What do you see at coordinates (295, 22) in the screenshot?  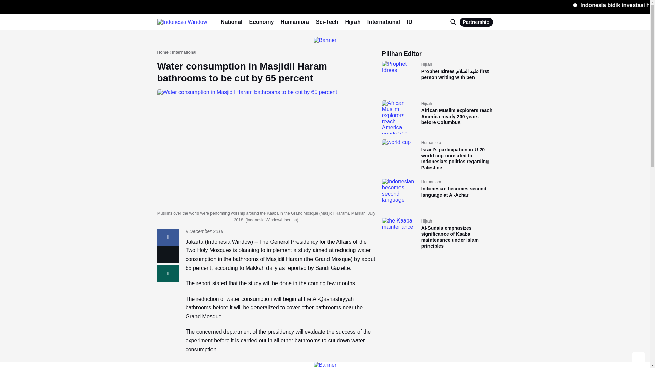 I see `Humaniora` at bounding box center [295, 22].